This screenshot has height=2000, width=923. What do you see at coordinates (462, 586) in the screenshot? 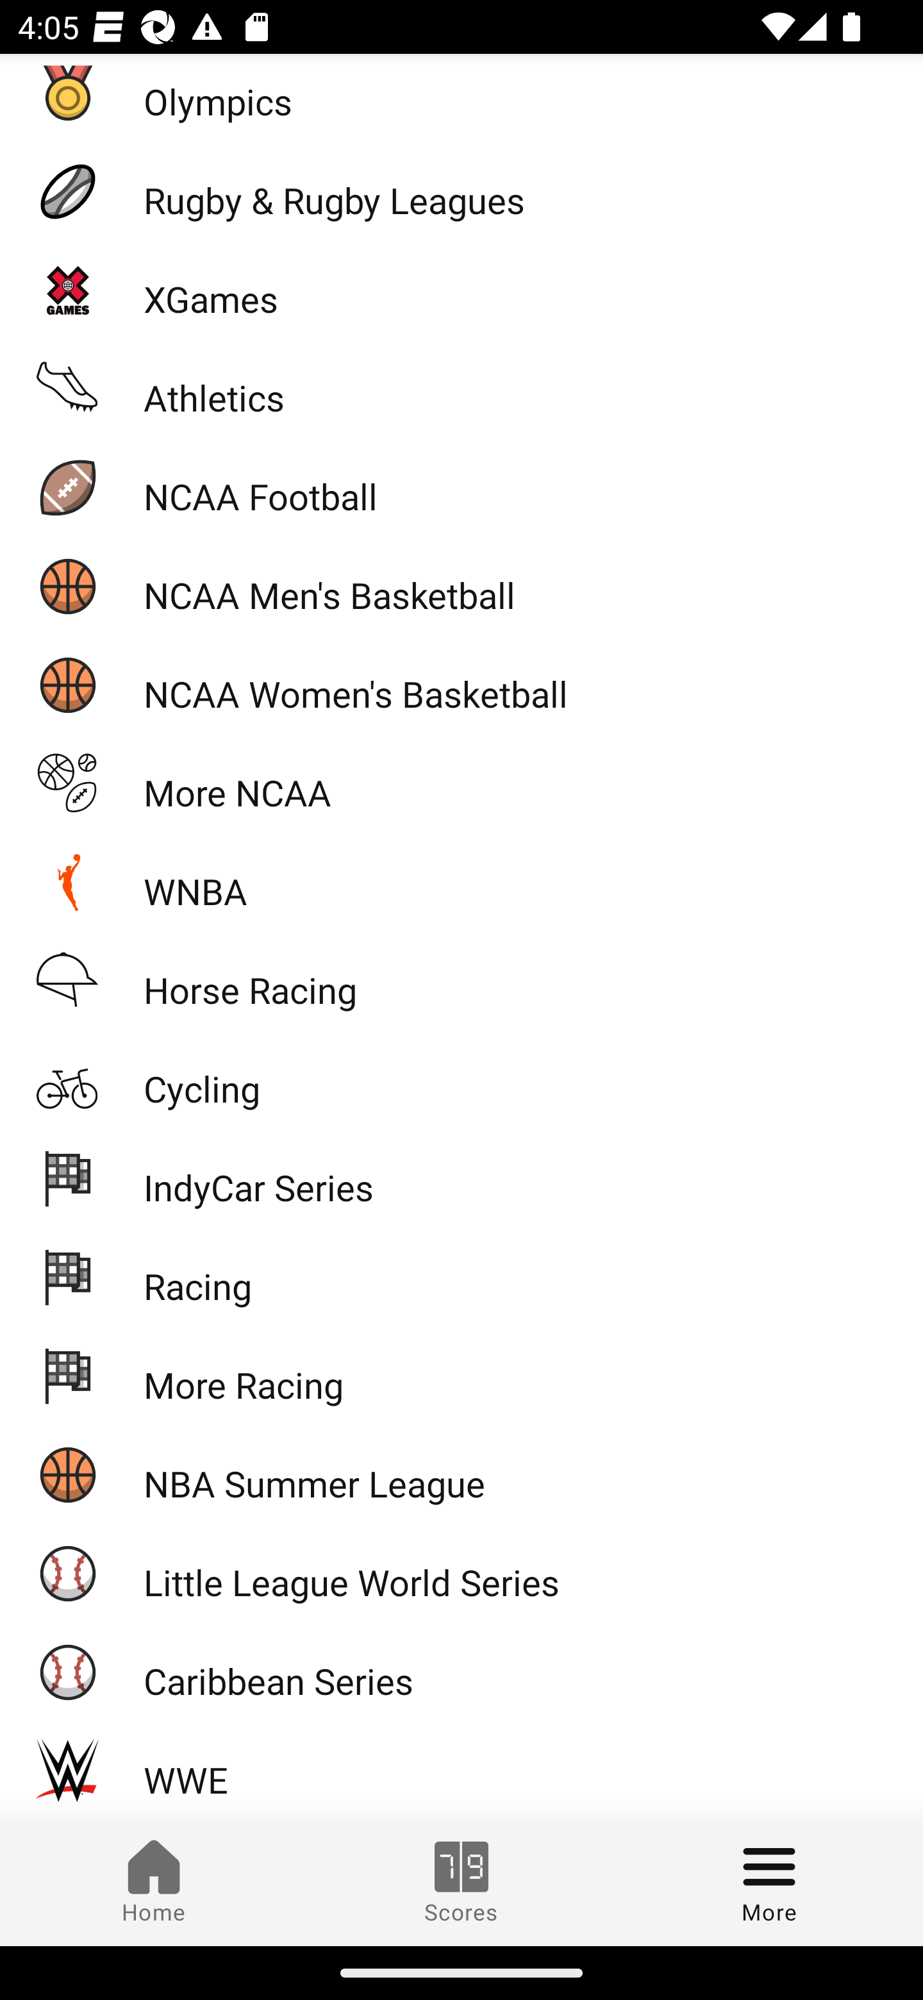
I see `NCAA Men's Basketball` at bounding box center [462, 586].